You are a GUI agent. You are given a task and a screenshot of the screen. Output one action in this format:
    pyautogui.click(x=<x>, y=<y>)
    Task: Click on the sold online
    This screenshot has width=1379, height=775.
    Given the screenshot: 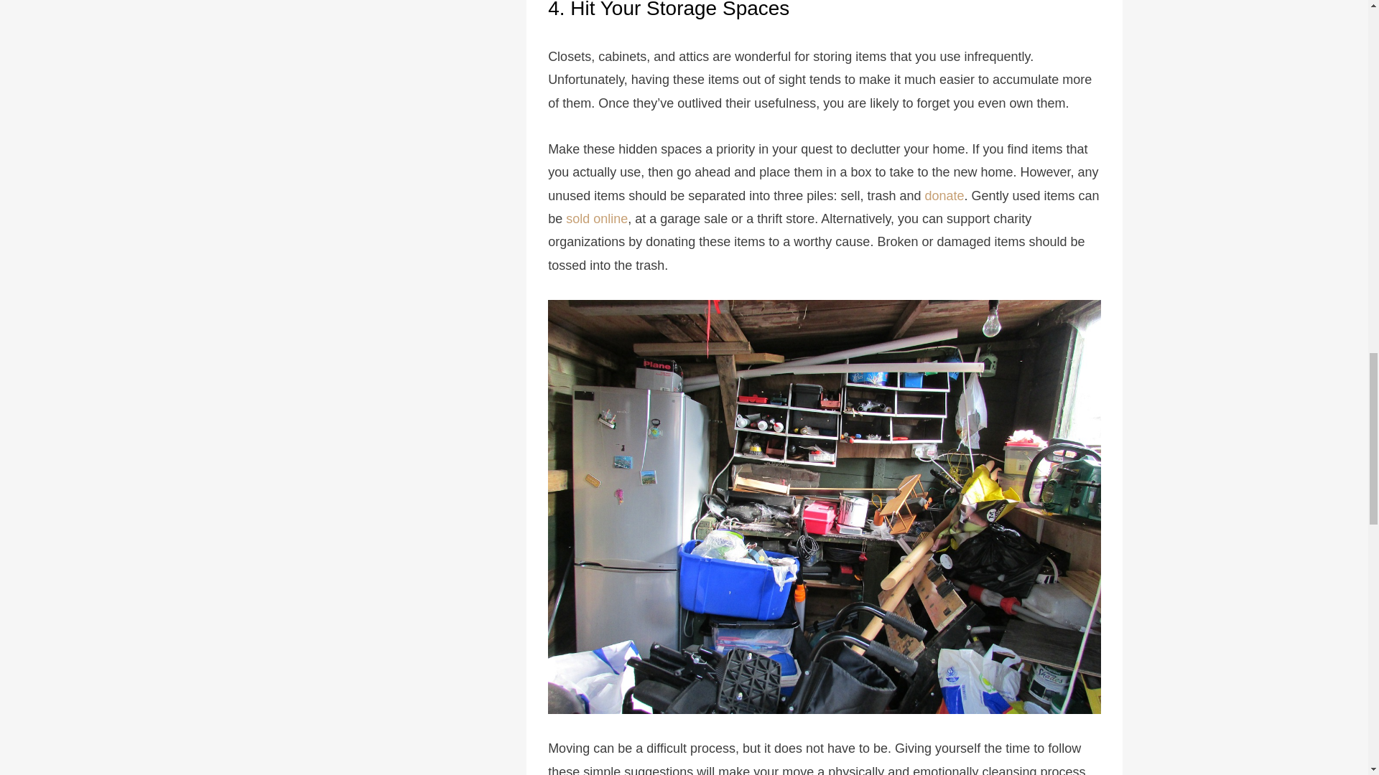 What is the action you would take?
    pyautogui.click(x=596, y=218)
    